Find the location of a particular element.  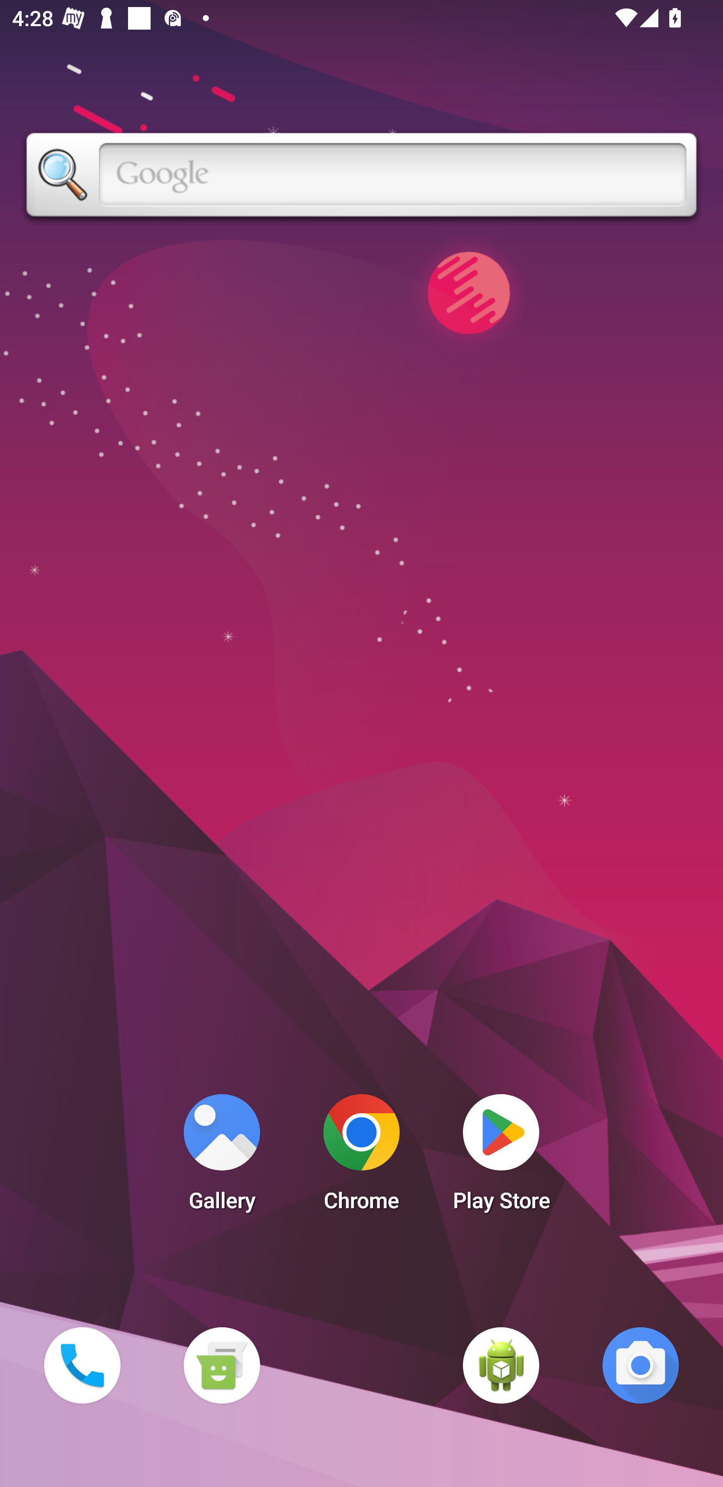

Camera is located at coordinates (641, 1365).